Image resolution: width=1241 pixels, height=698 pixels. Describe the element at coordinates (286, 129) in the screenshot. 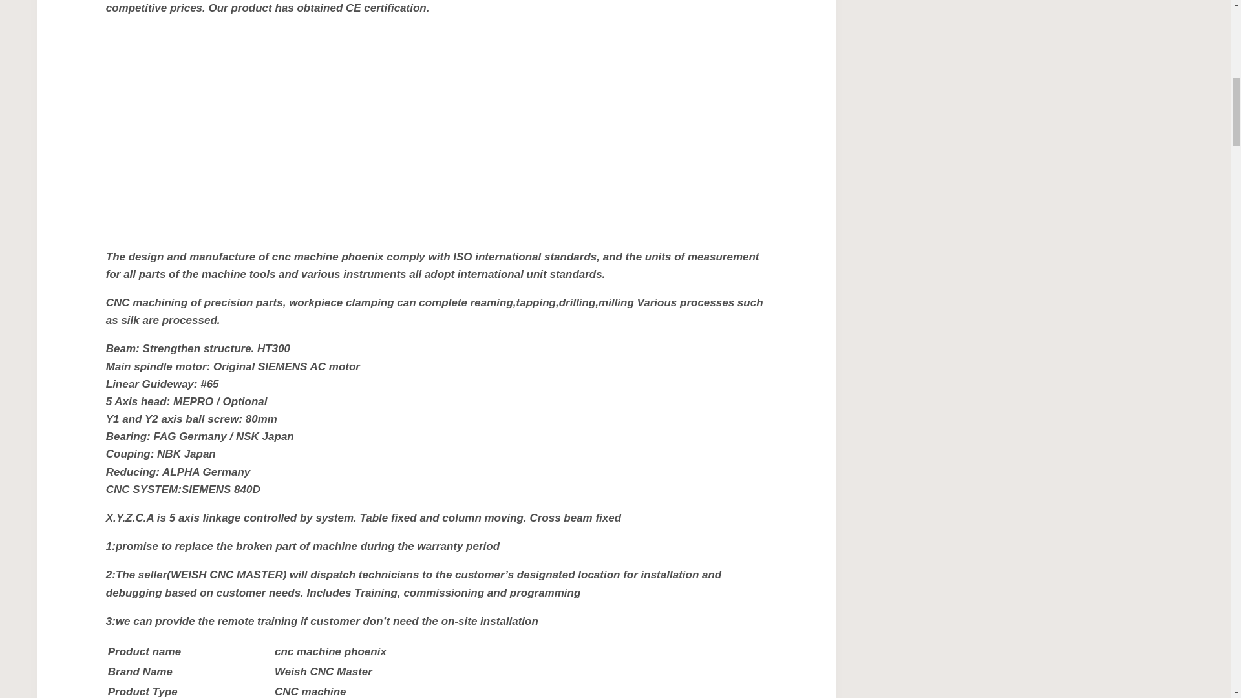

I see `YouTube video player` at that location.